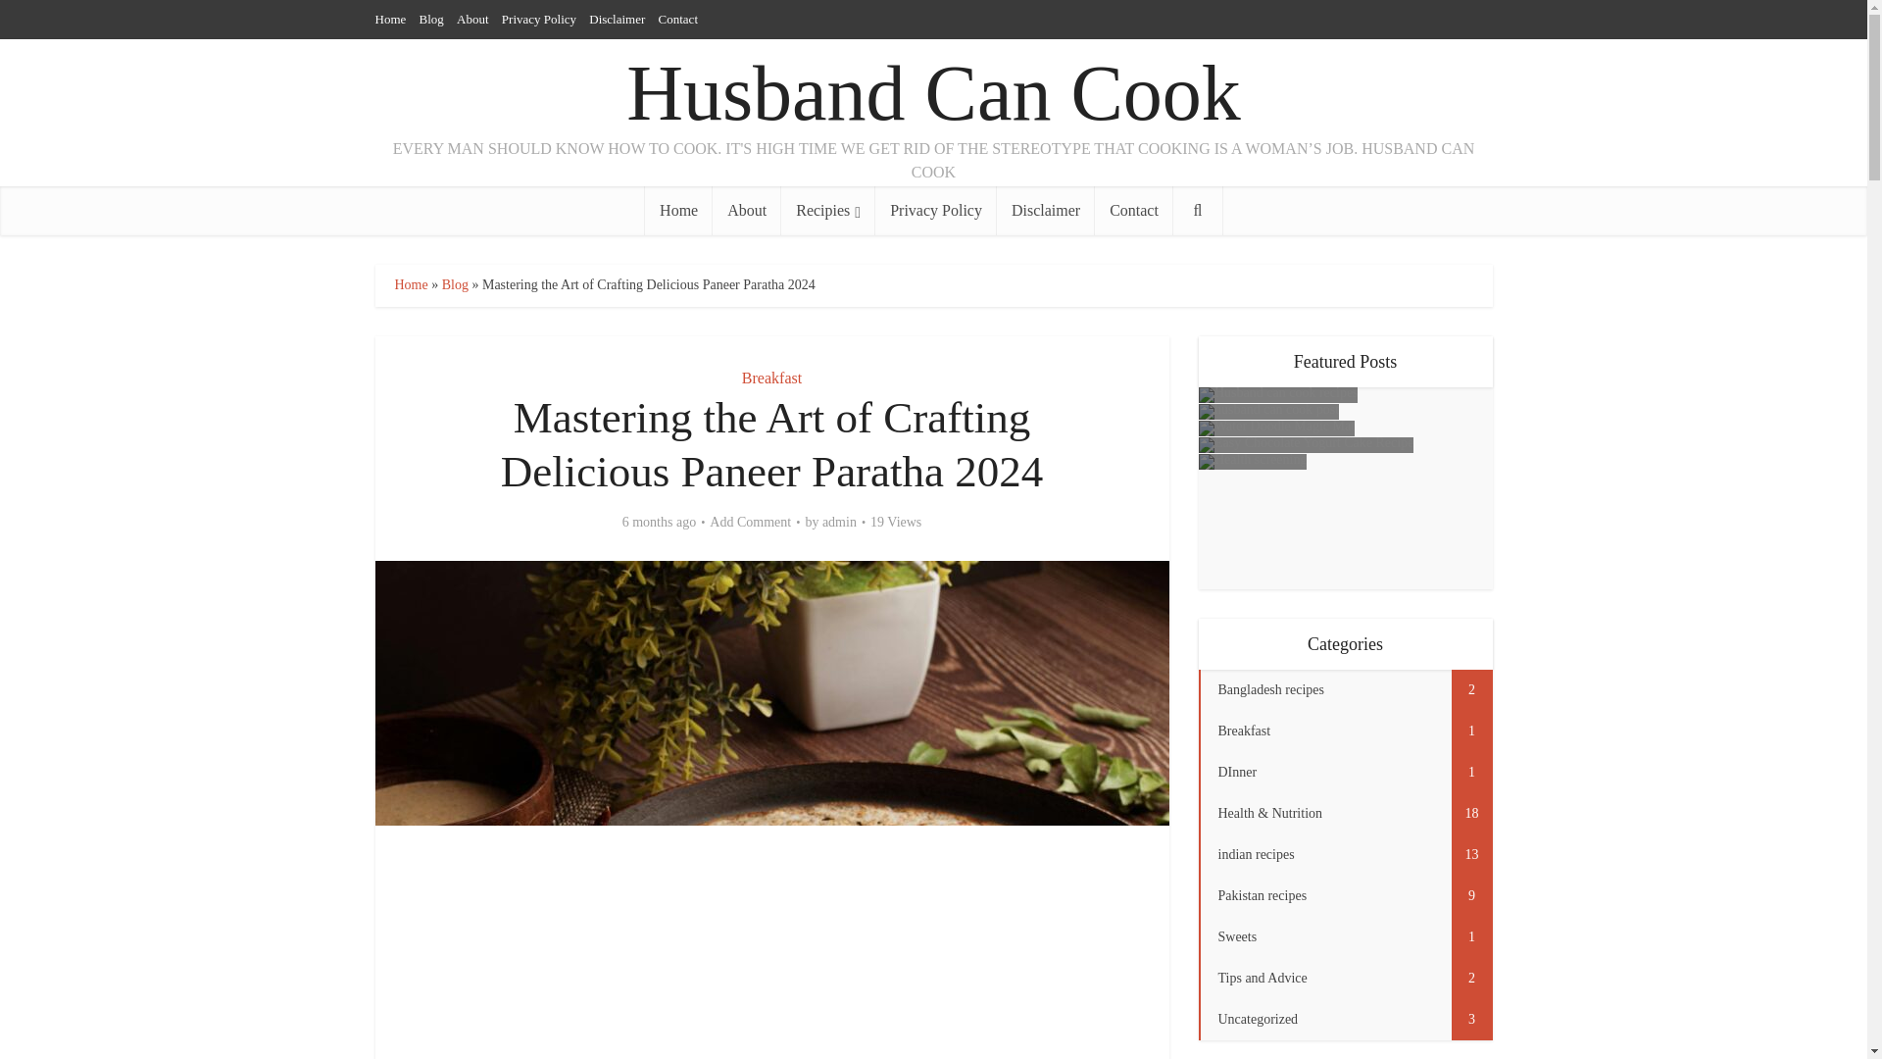 The height and width of the screenshot is (1059, 1882). What do you see at coordinates (935, 210) in the screenshot?
I see `Privacy Policy` at bounding box center [935, 210].